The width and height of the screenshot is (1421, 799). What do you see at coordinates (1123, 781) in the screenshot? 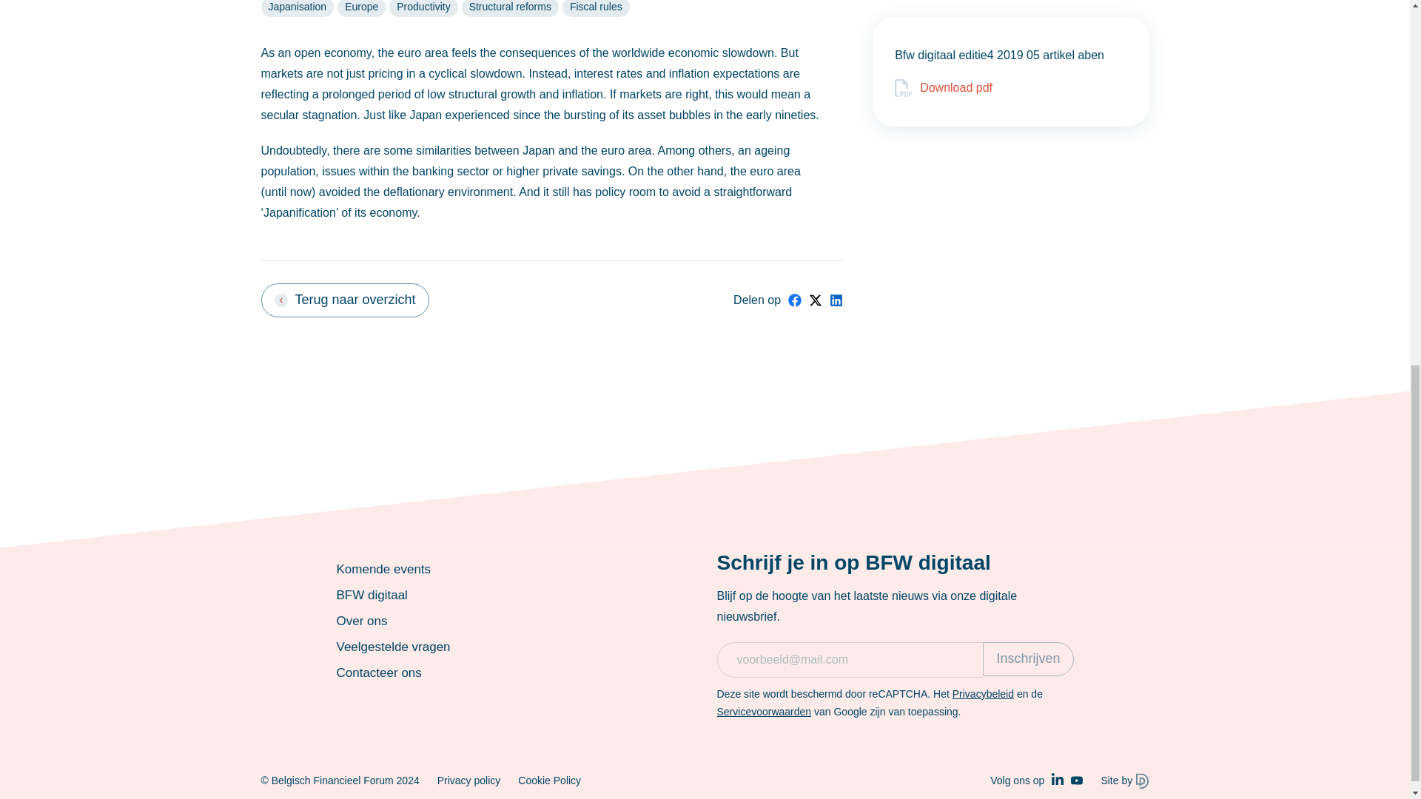
I see `Site by` at bounding box center [1123, 781].